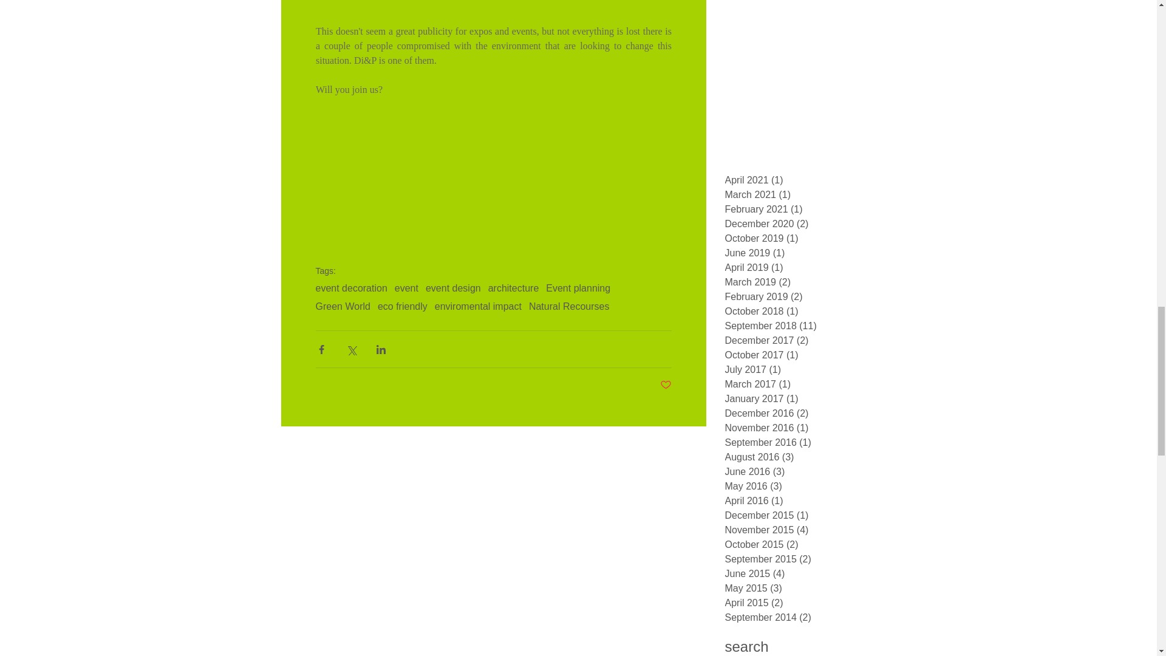  What do you see at coordinates (343, 306) in the screenshot?
I see `Green World` at bounding box center [343, 306].